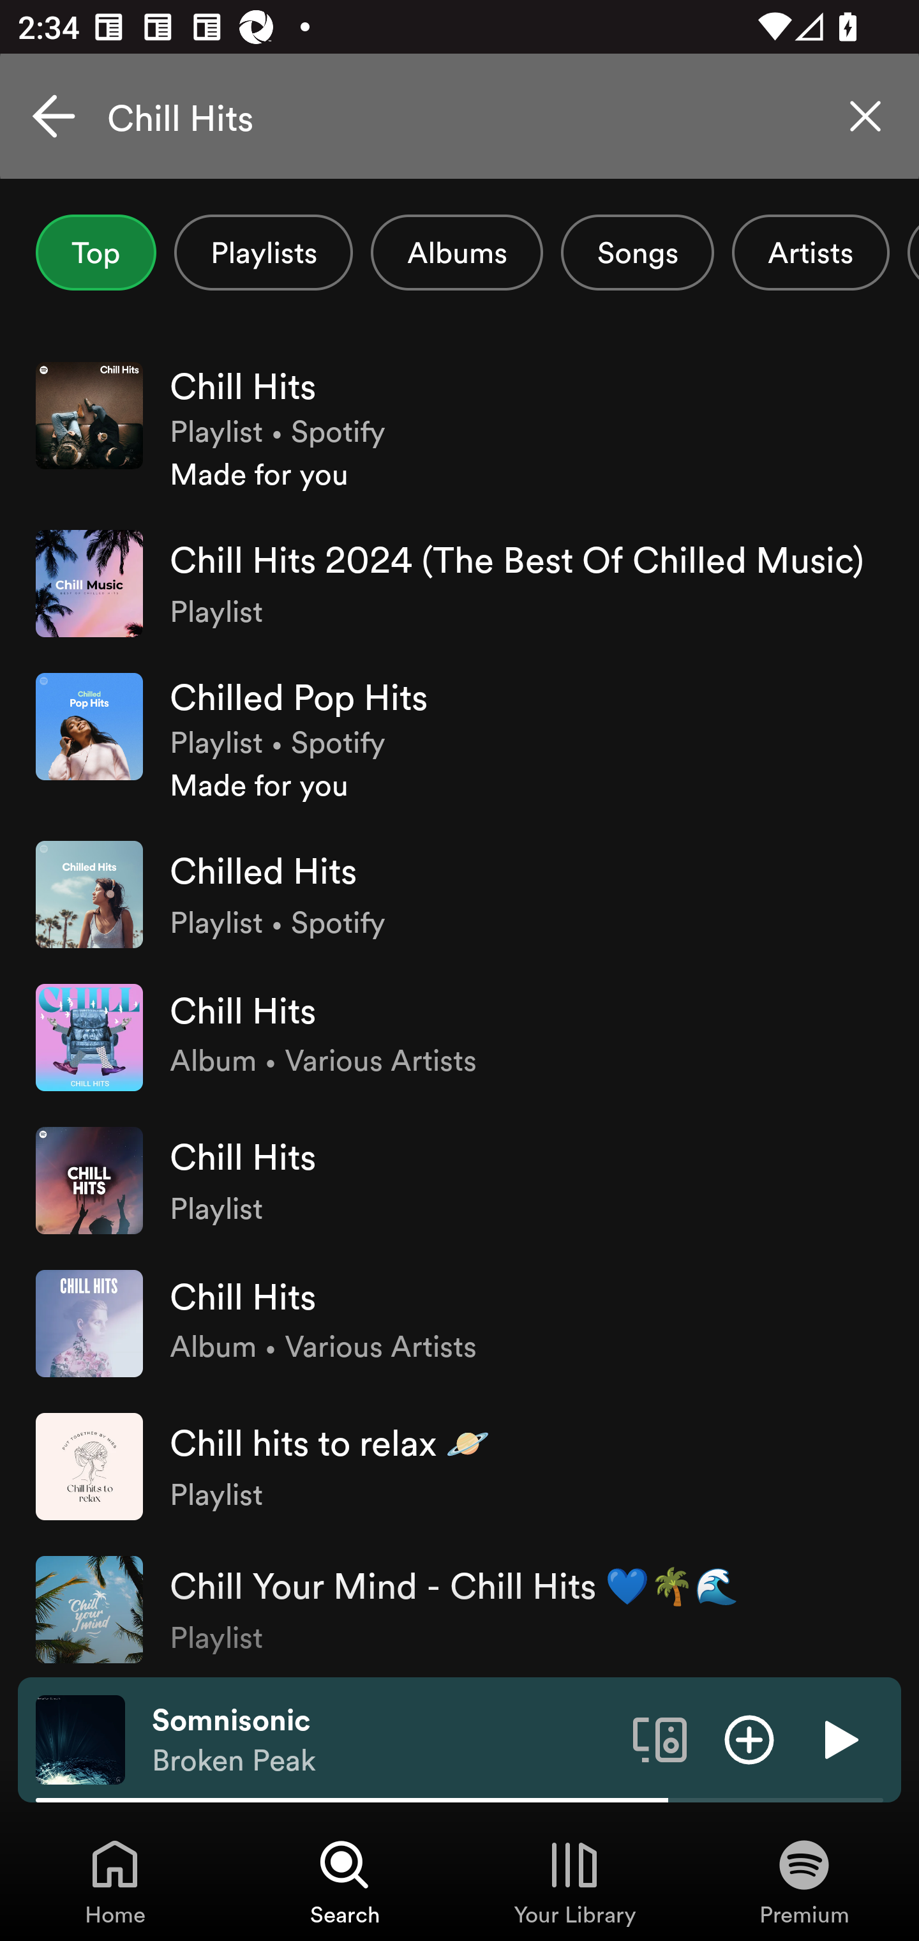  Describe the element at coordinates (459, 1037) in the screenshot. I see `Chill Hits Album • Various Artists` at that location.